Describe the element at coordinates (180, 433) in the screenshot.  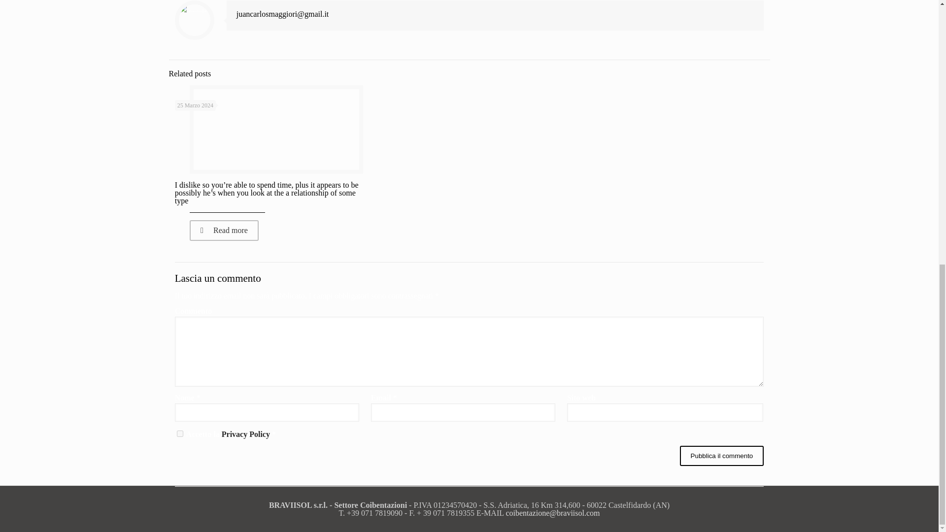
I see `1` at that location.